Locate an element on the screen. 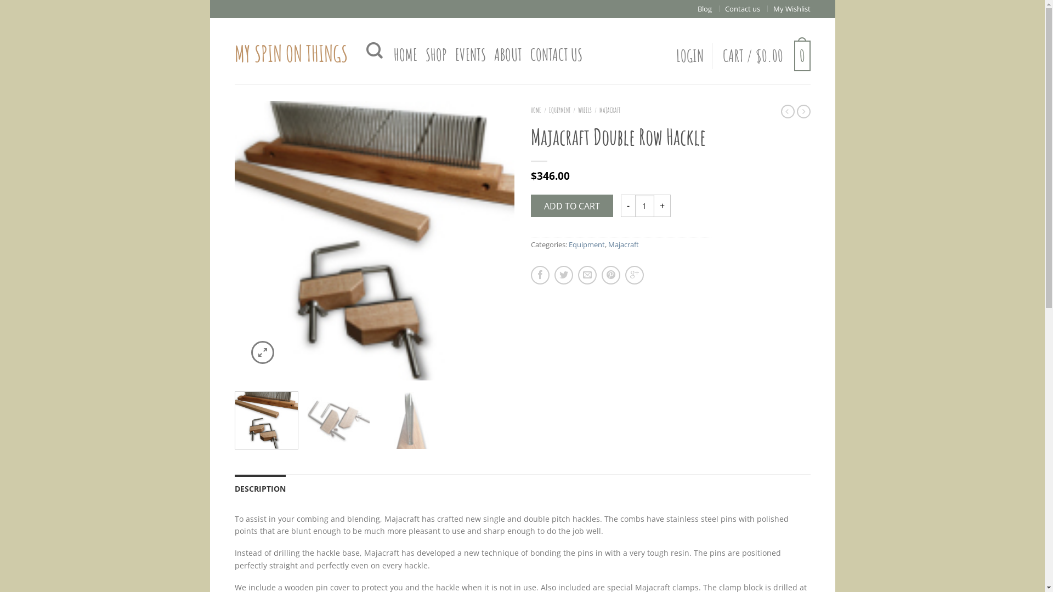 This screenshot has width=1053, height=592. Equipment is located at coordinates (586, 244).